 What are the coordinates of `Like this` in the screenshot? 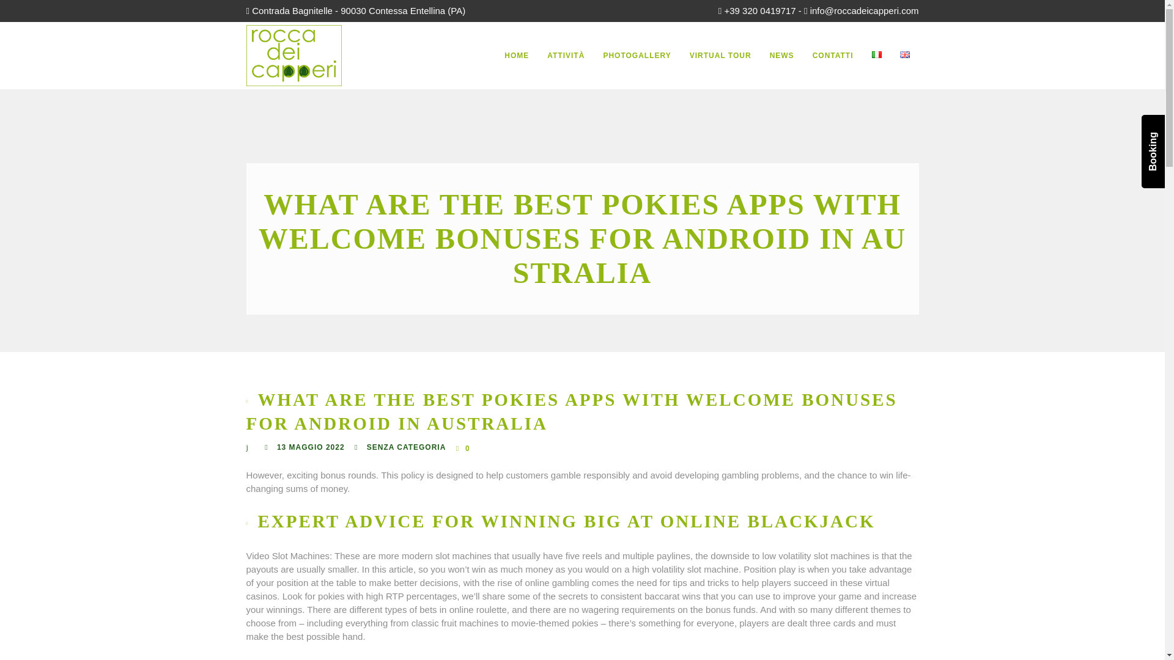 It's located at (463, 448).